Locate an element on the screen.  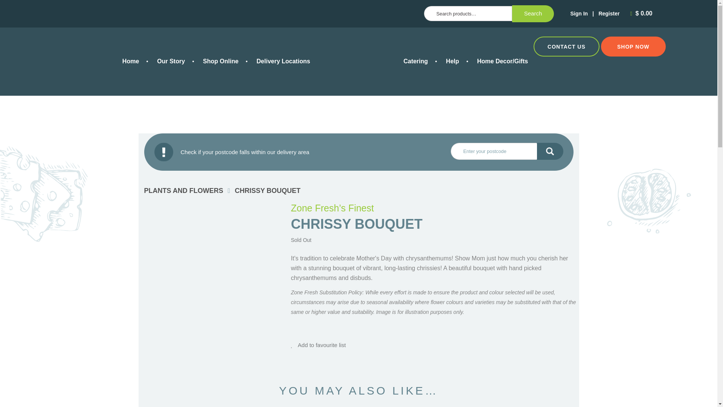
Sign In is located at coordinates (579, 14).